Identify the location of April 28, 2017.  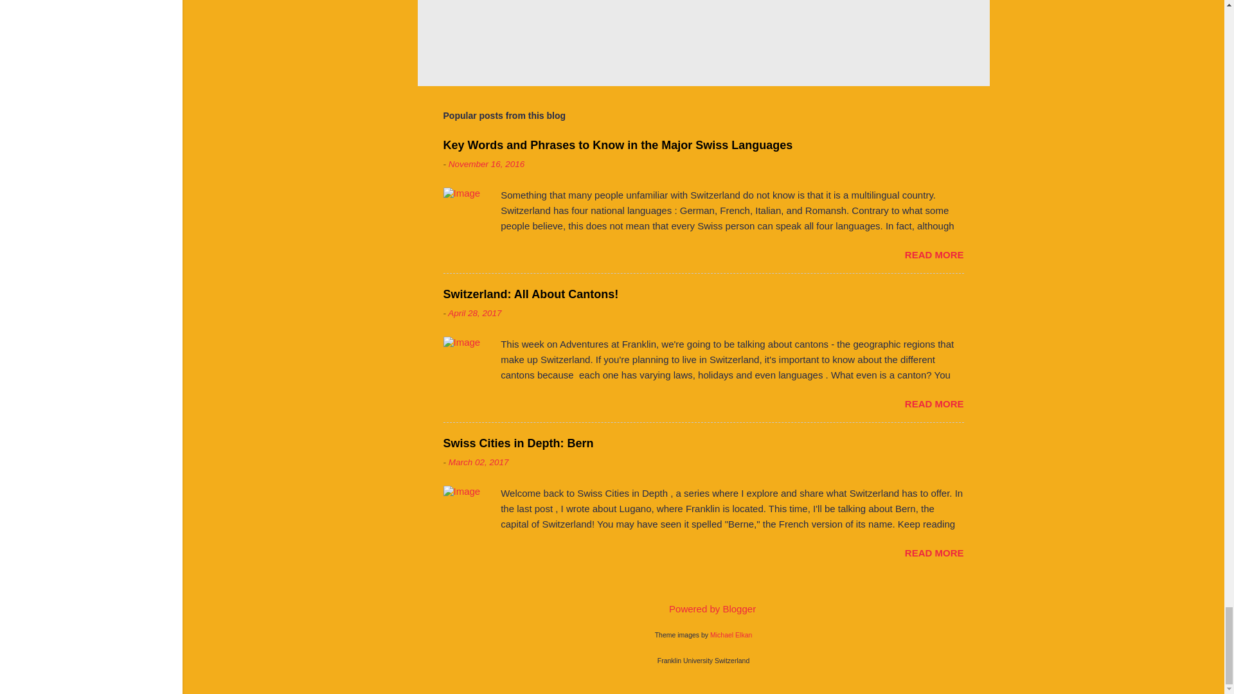
(474, 312).